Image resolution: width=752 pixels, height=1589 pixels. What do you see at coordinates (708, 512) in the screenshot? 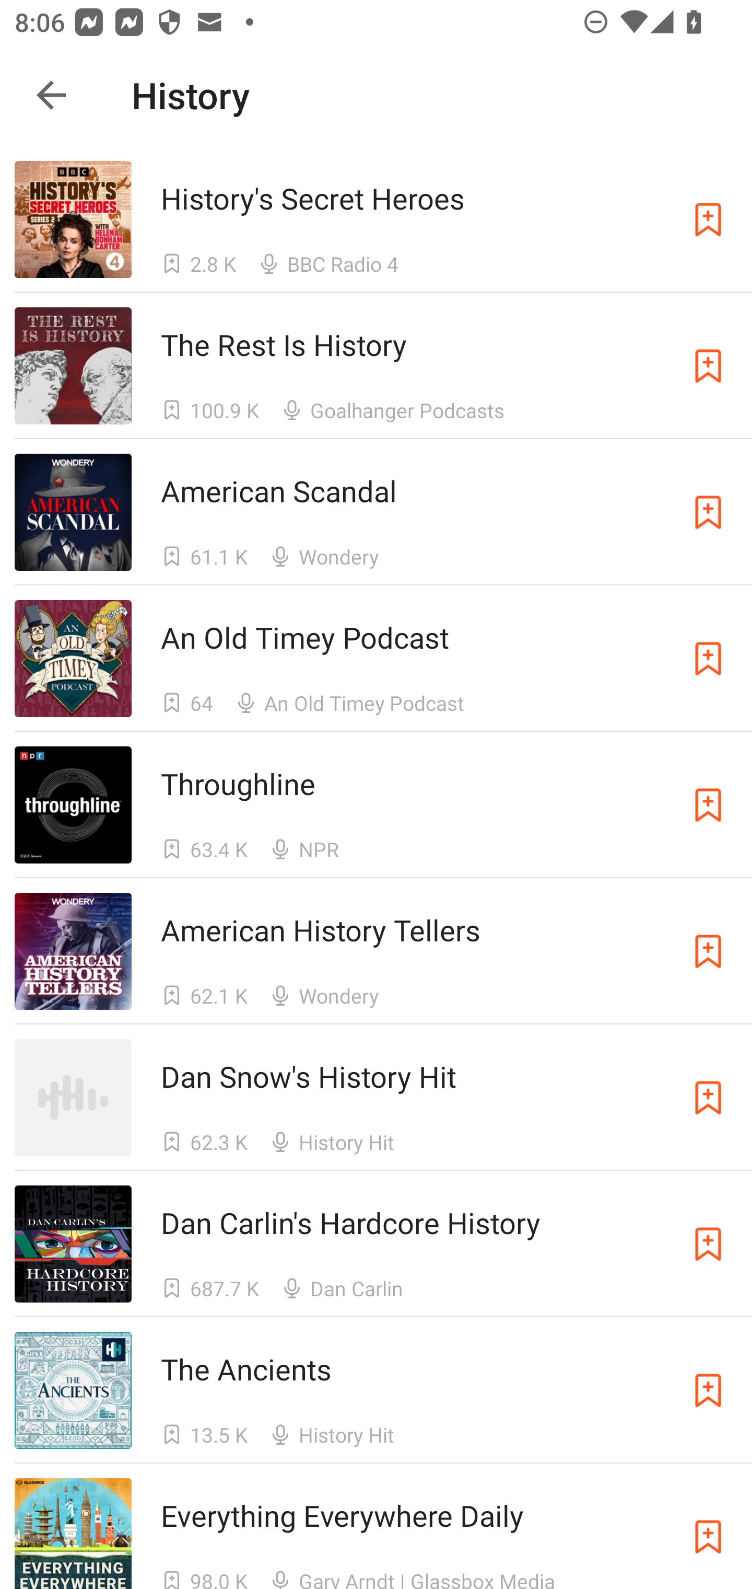
I see `Subscribe` at bounding box center [708, 512].